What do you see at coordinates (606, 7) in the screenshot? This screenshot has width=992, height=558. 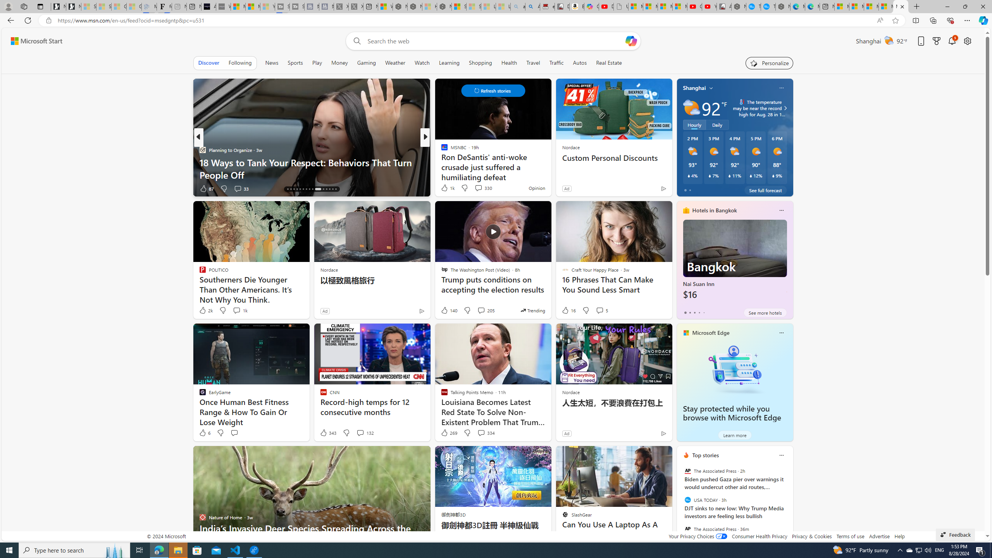 I see `Day 1: Arriving in Yemen (surreal to be here) - YouTube` at bounding box center [606, 7].